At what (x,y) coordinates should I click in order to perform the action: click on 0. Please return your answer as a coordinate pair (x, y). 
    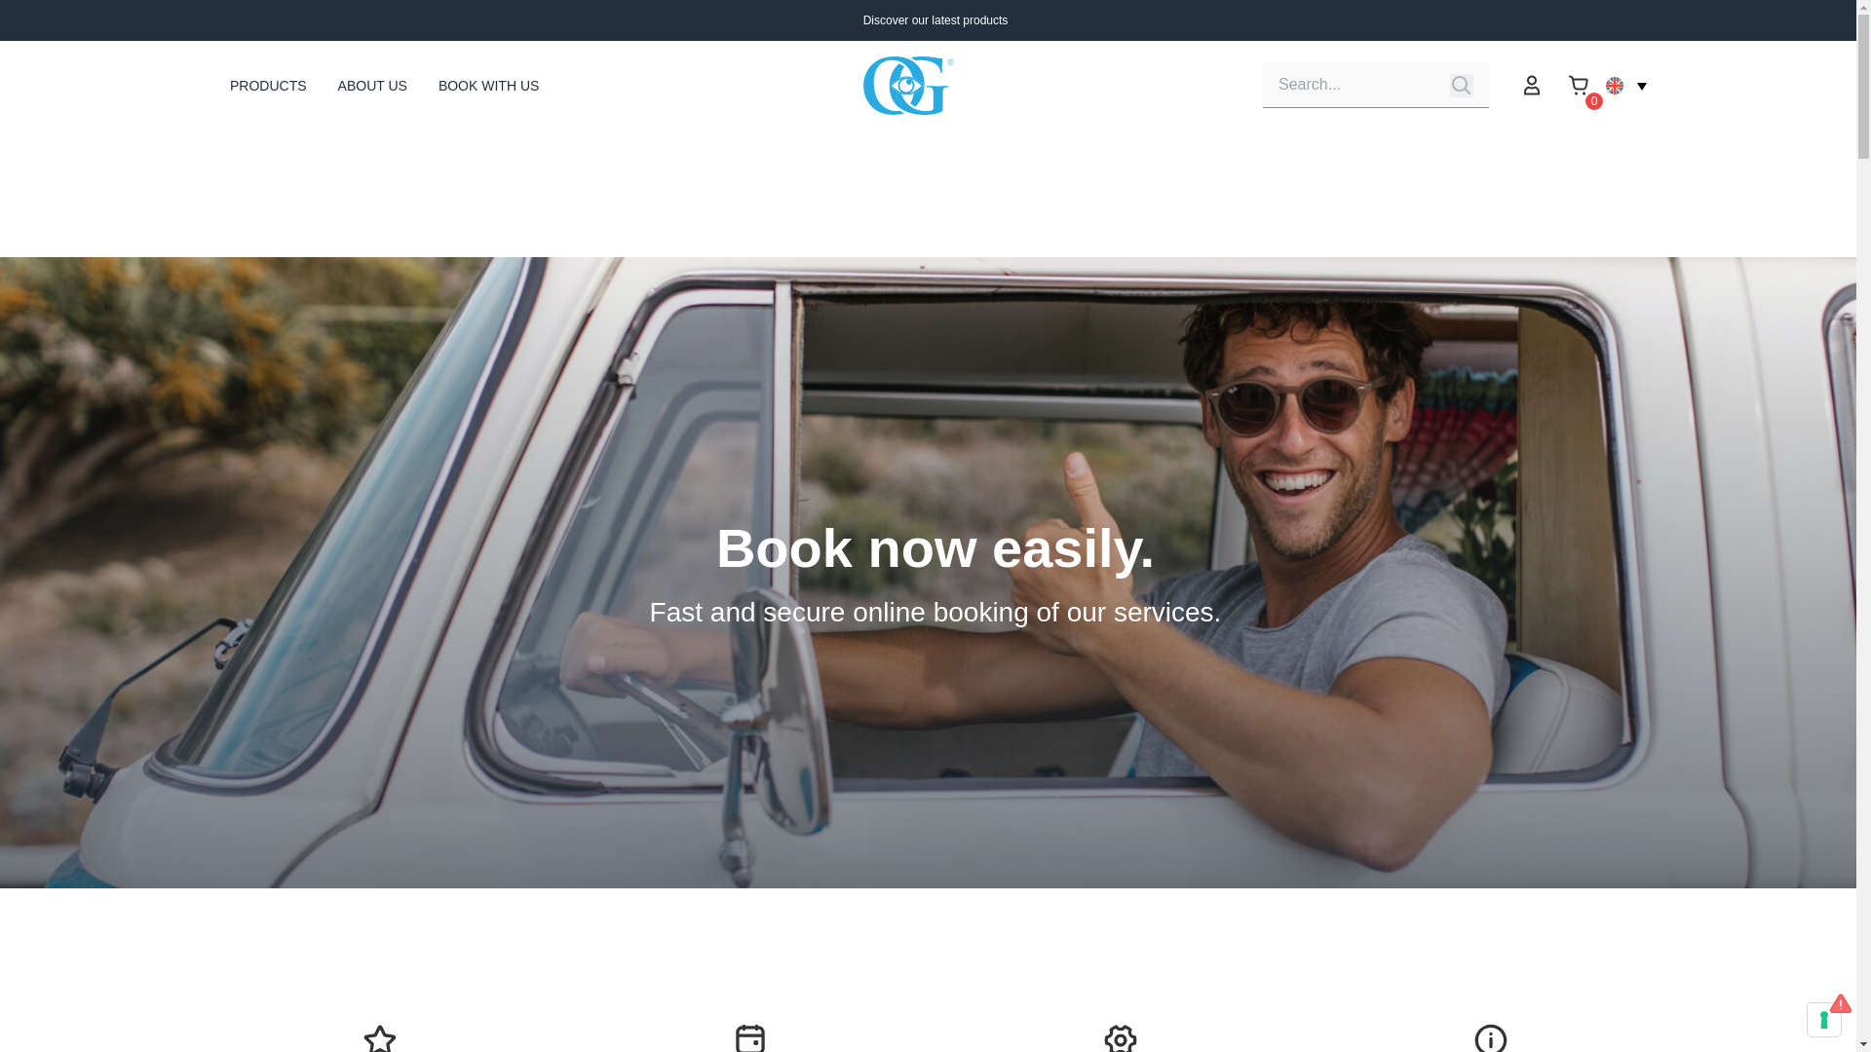
    Looking at the image, I should click on (1579, 85).